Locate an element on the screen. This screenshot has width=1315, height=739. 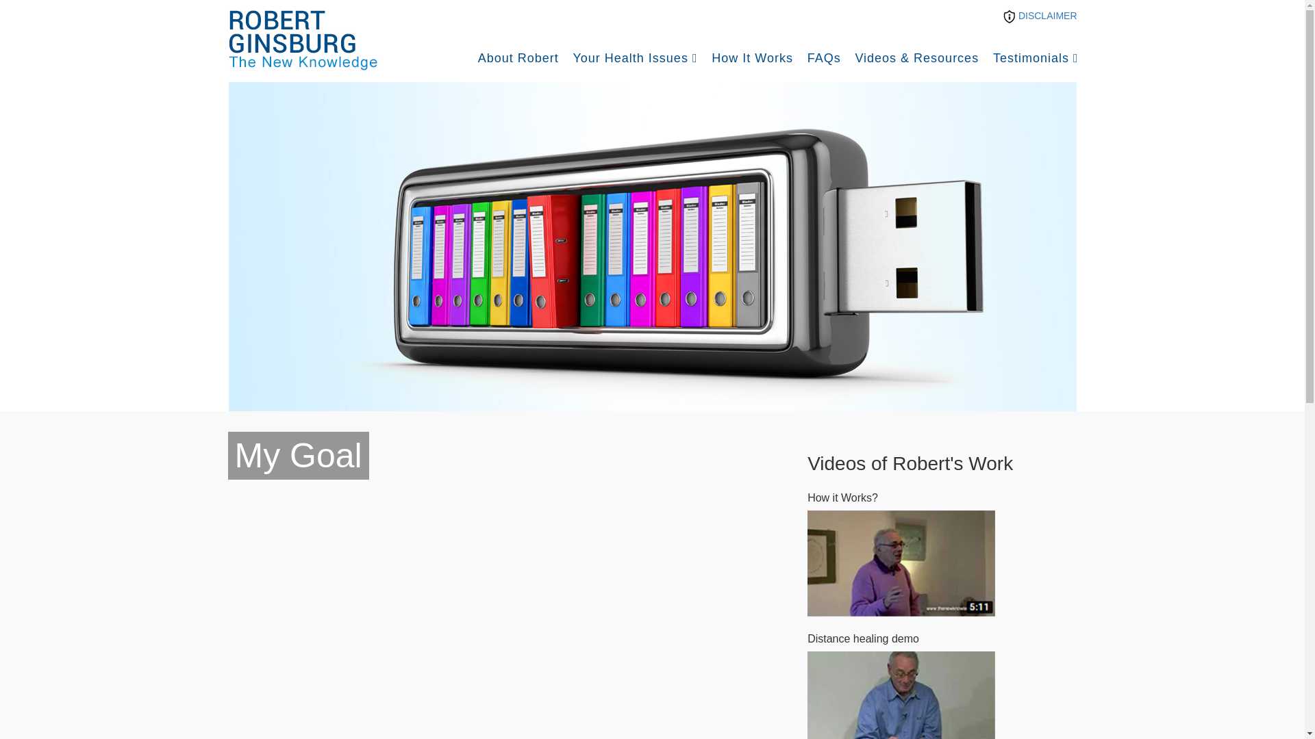
How It Works is located at coordinates (752, 57).